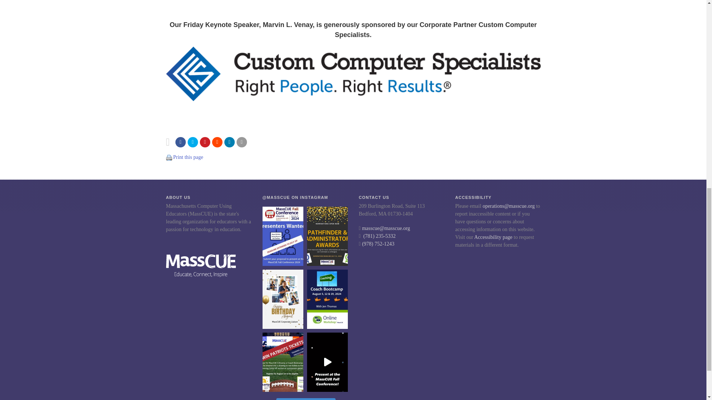 The width and height of the screenshot is (712, 400). I want to click on Share on Linkedin, so click(229, 142).